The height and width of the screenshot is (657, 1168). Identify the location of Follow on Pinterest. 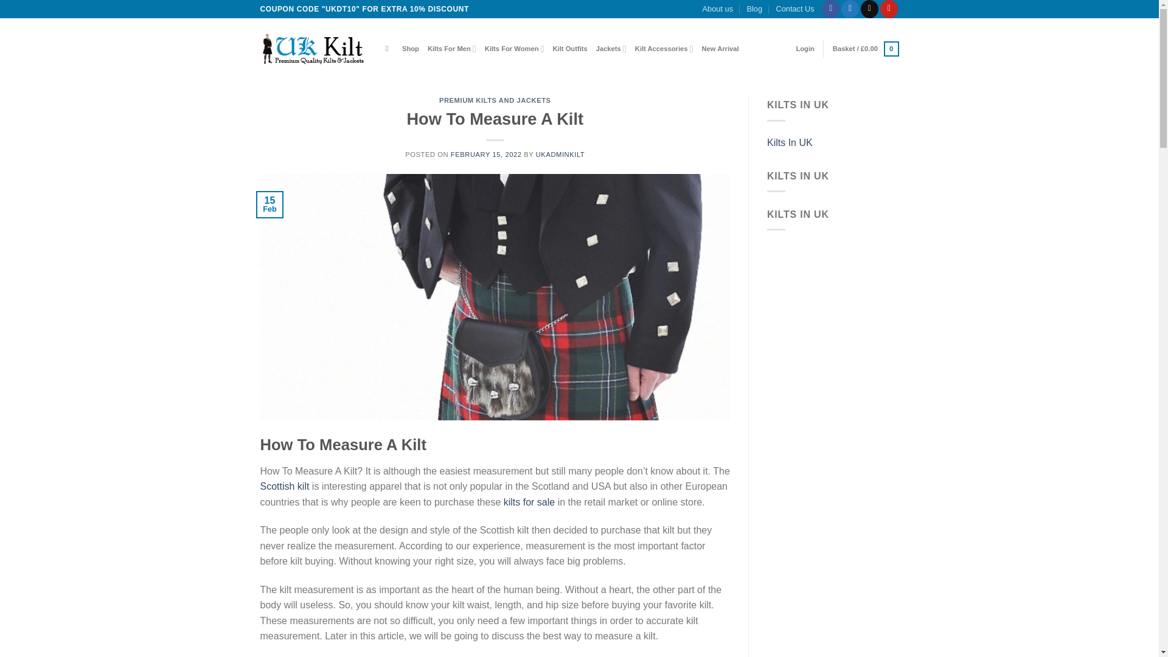
(889, 9).